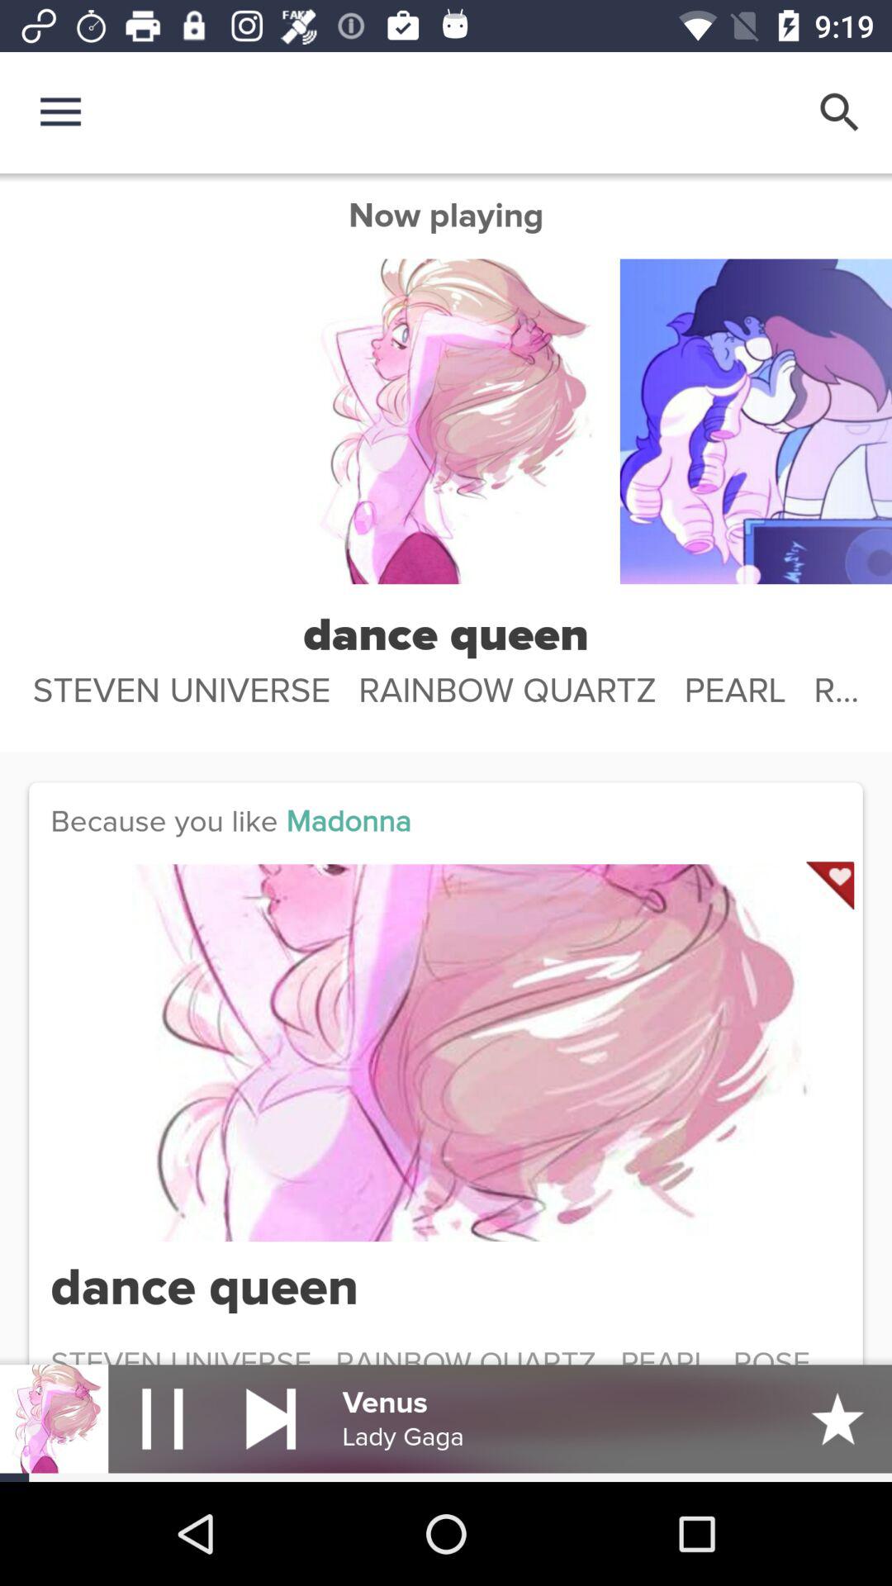 The height and width of the screenshot is (1586, 892). Describe the element at coordinates (837, 1418) in the screenshot. I see `go to the star icon which is right to the venus` at that location.